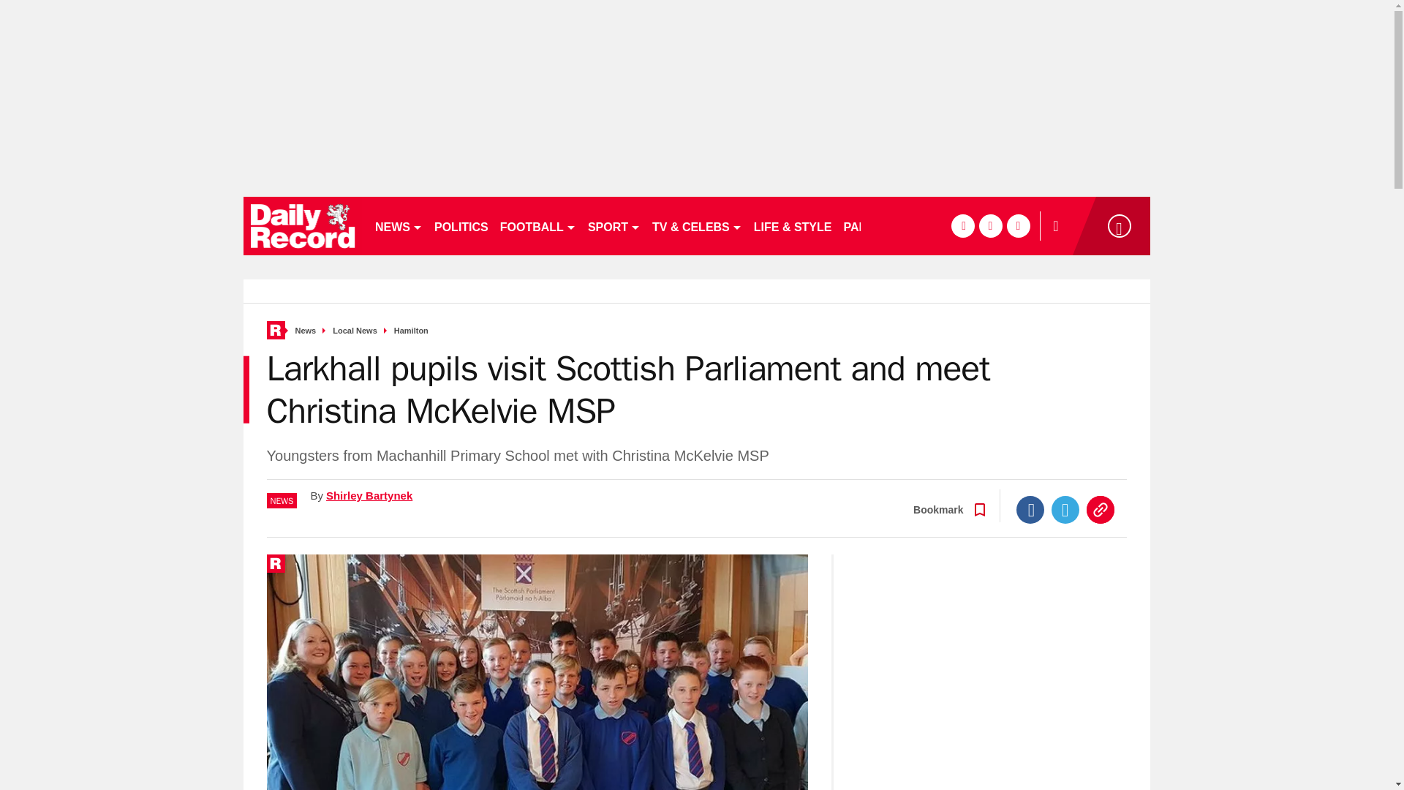  Describe the element at coordinates (962, 225) in the screenshot. I see `facebook` at that location.